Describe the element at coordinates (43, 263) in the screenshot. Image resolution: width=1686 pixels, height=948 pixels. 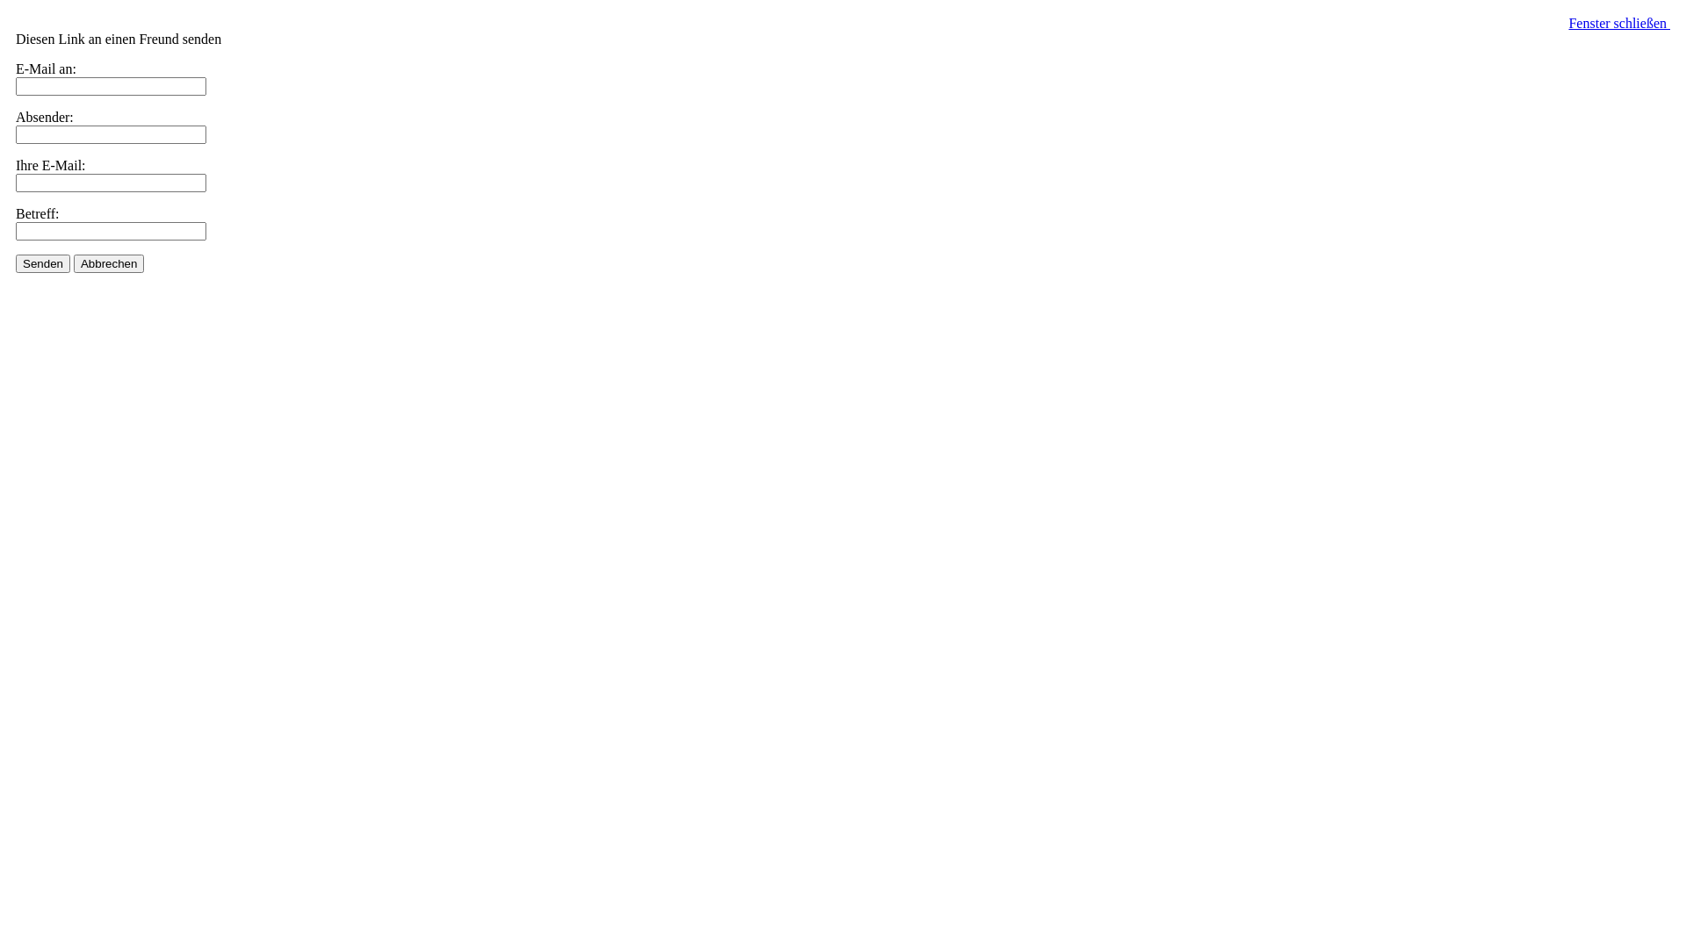
I see `Senden` at that location.